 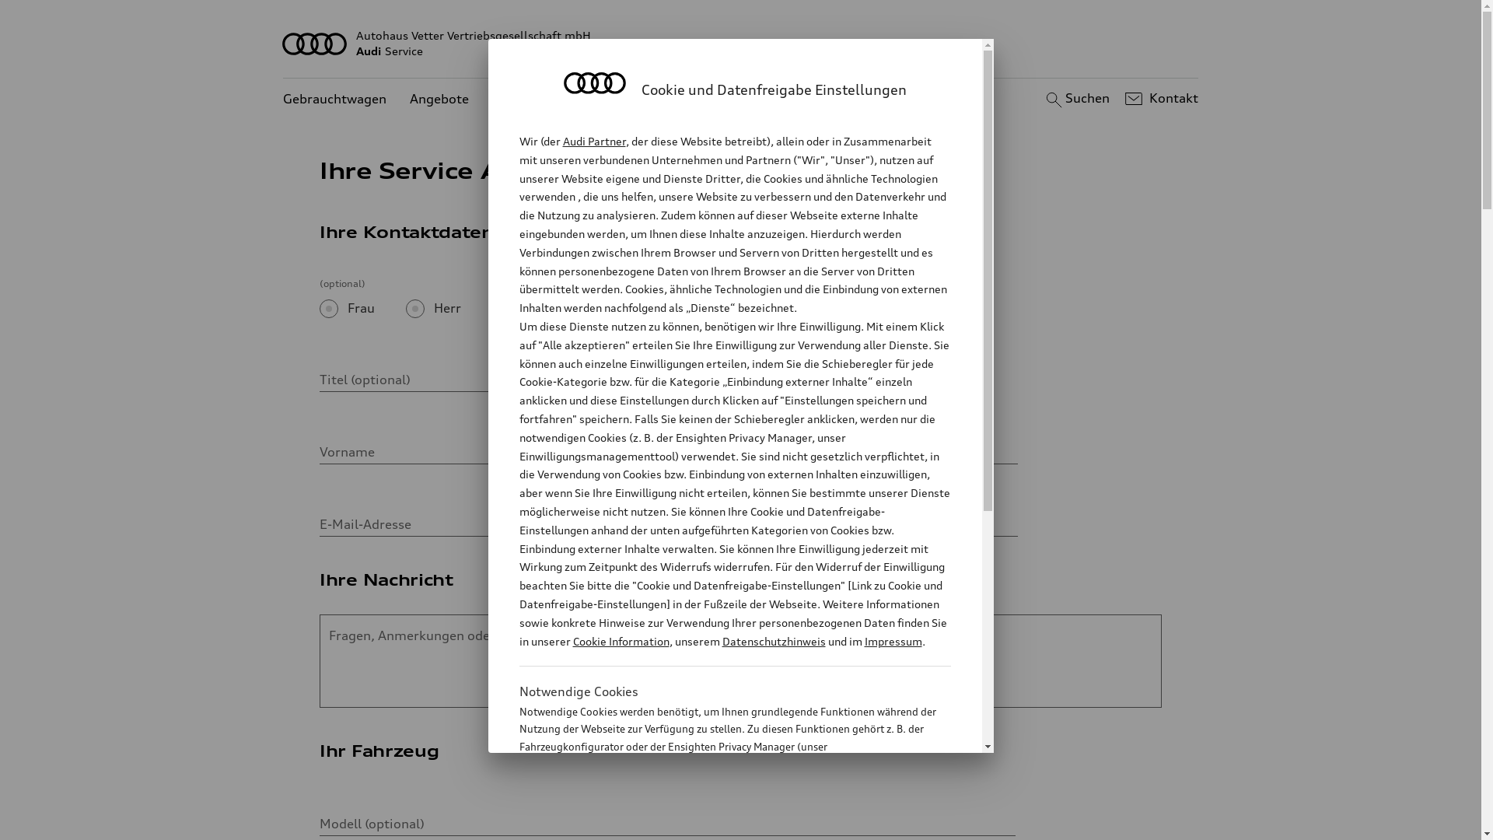 What do you see at coordinates (594, 142) in the screenshot?
I see `Audi Partner` at bounding box center [594, 142].